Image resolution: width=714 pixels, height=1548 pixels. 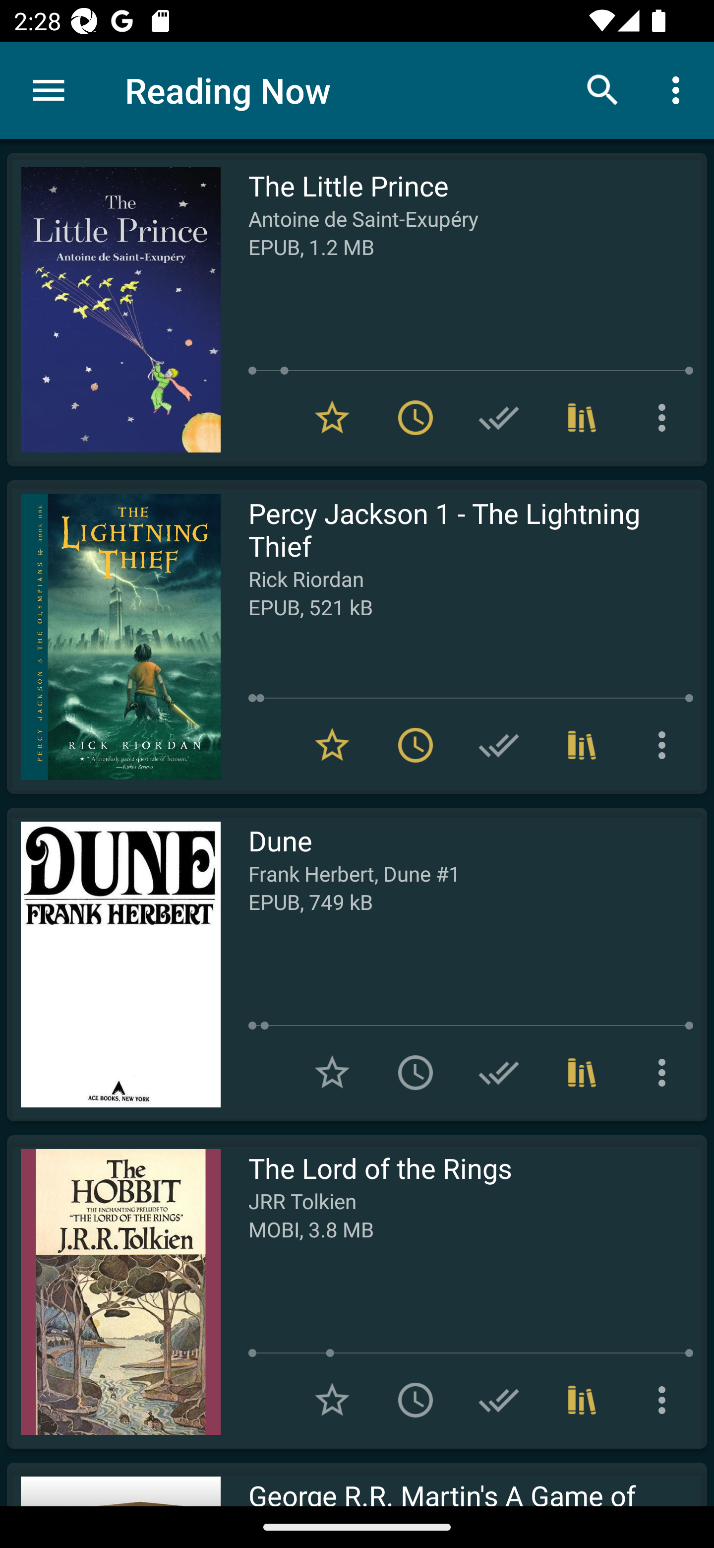 I want to click on Read The Little Prince, so click(x=114, y=310).